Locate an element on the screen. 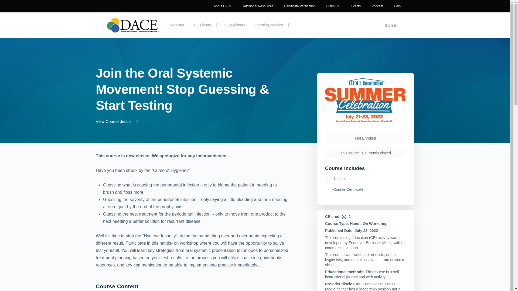  Register is located at coordinates (178, 25).